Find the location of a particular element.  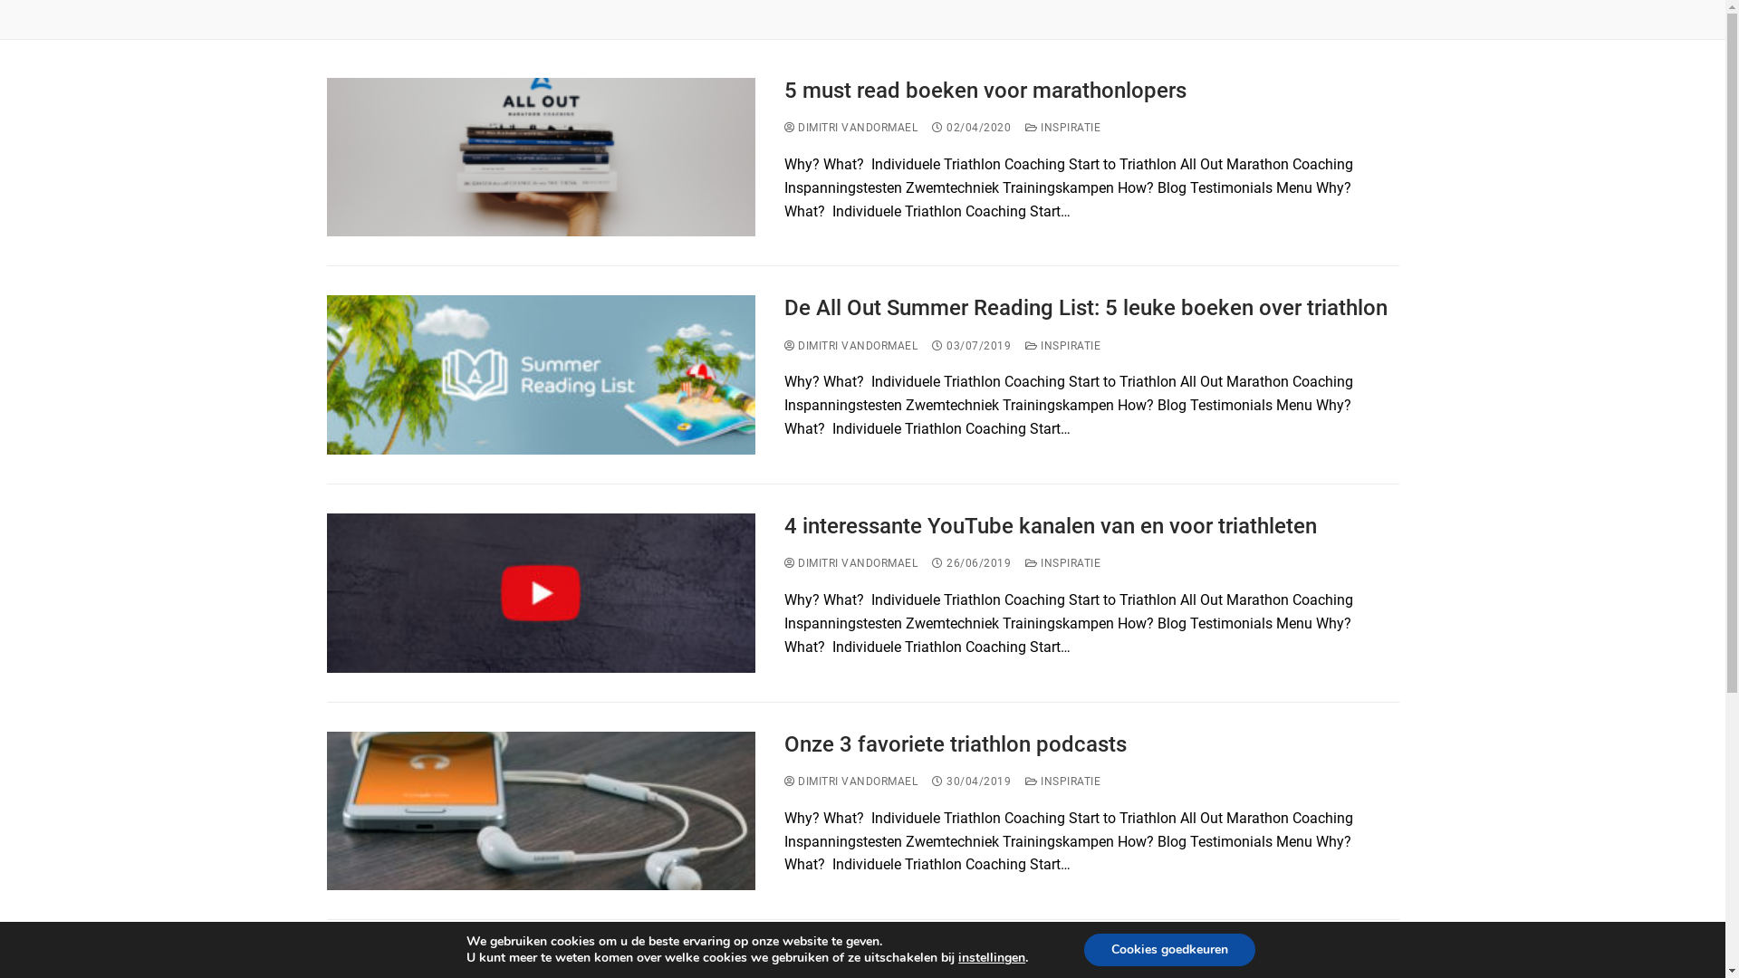

Cookies goedkeuren is located at coordinates (1170, 950).